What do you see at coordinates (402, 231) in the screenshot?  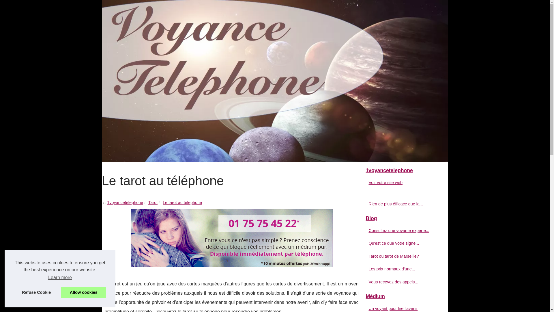 I see `Consultez une voyante experte...` at bounding box center [402, 231].